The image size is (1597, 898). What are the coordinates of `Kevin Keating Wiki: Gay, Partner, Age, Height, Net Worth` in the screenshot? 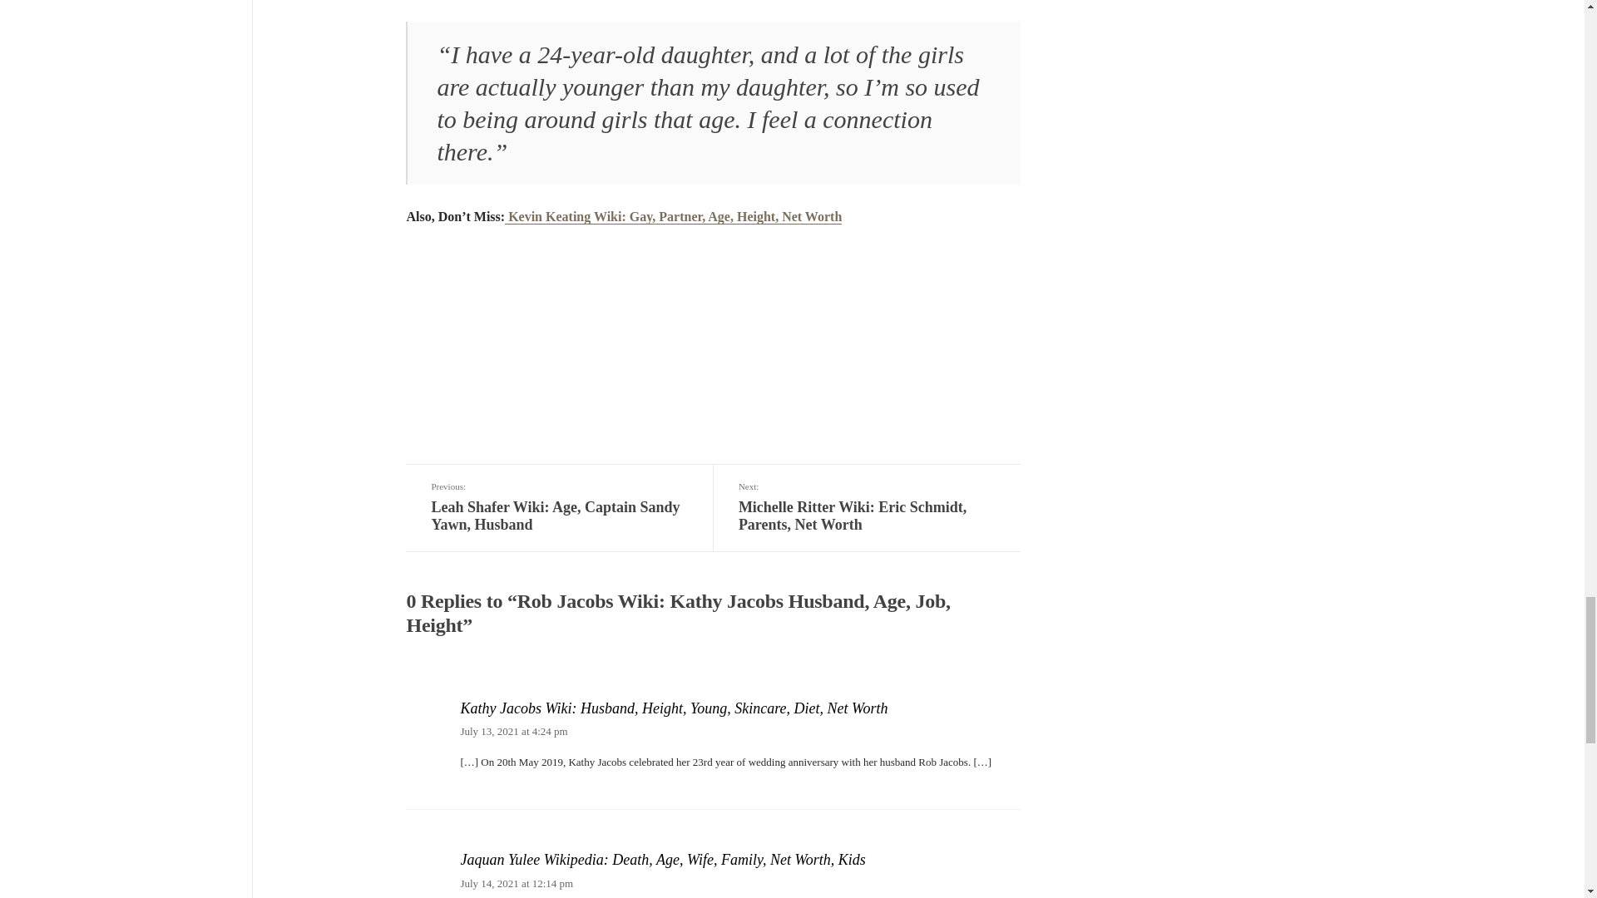 It's located at (512, 730).